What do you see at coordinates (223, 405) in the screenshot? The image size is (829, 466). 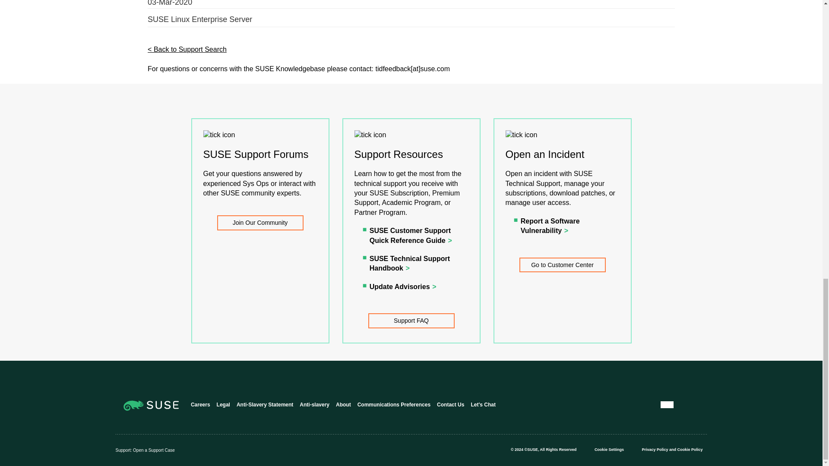 I see `Legal` at bounding box center [223, 405].